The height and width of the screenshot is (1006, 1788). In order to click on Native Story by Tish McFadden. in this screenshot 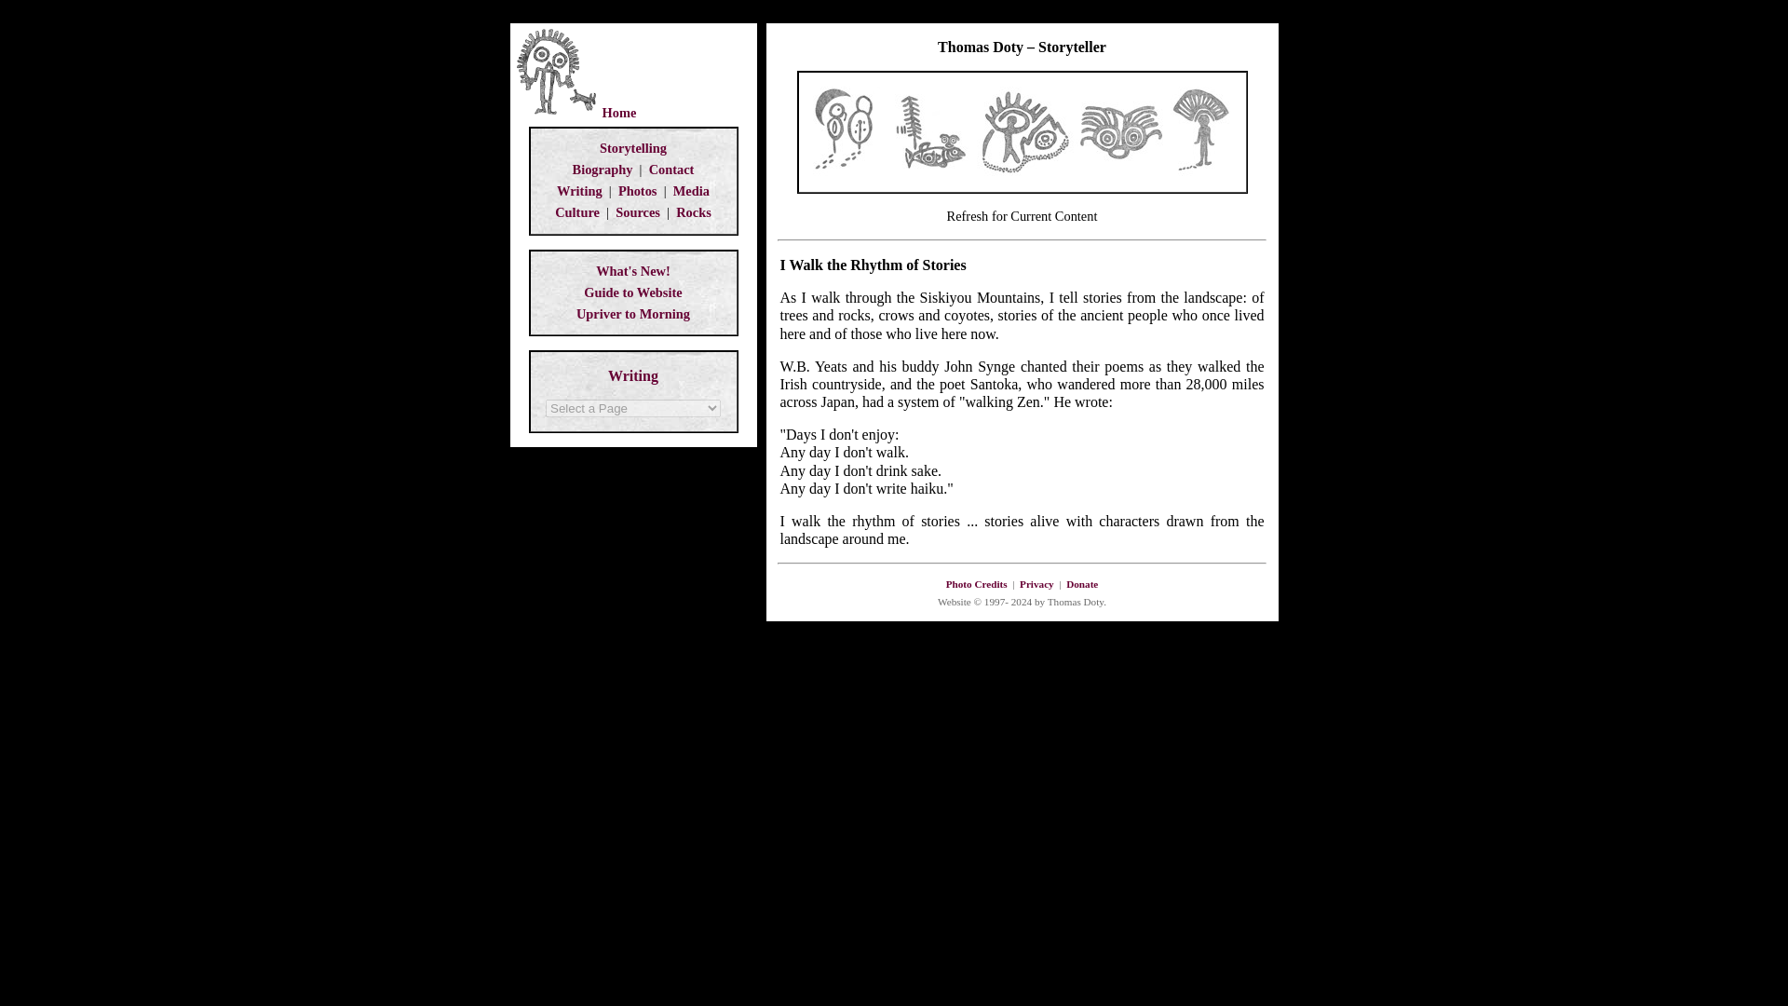, I will do `click(633, 313)`.